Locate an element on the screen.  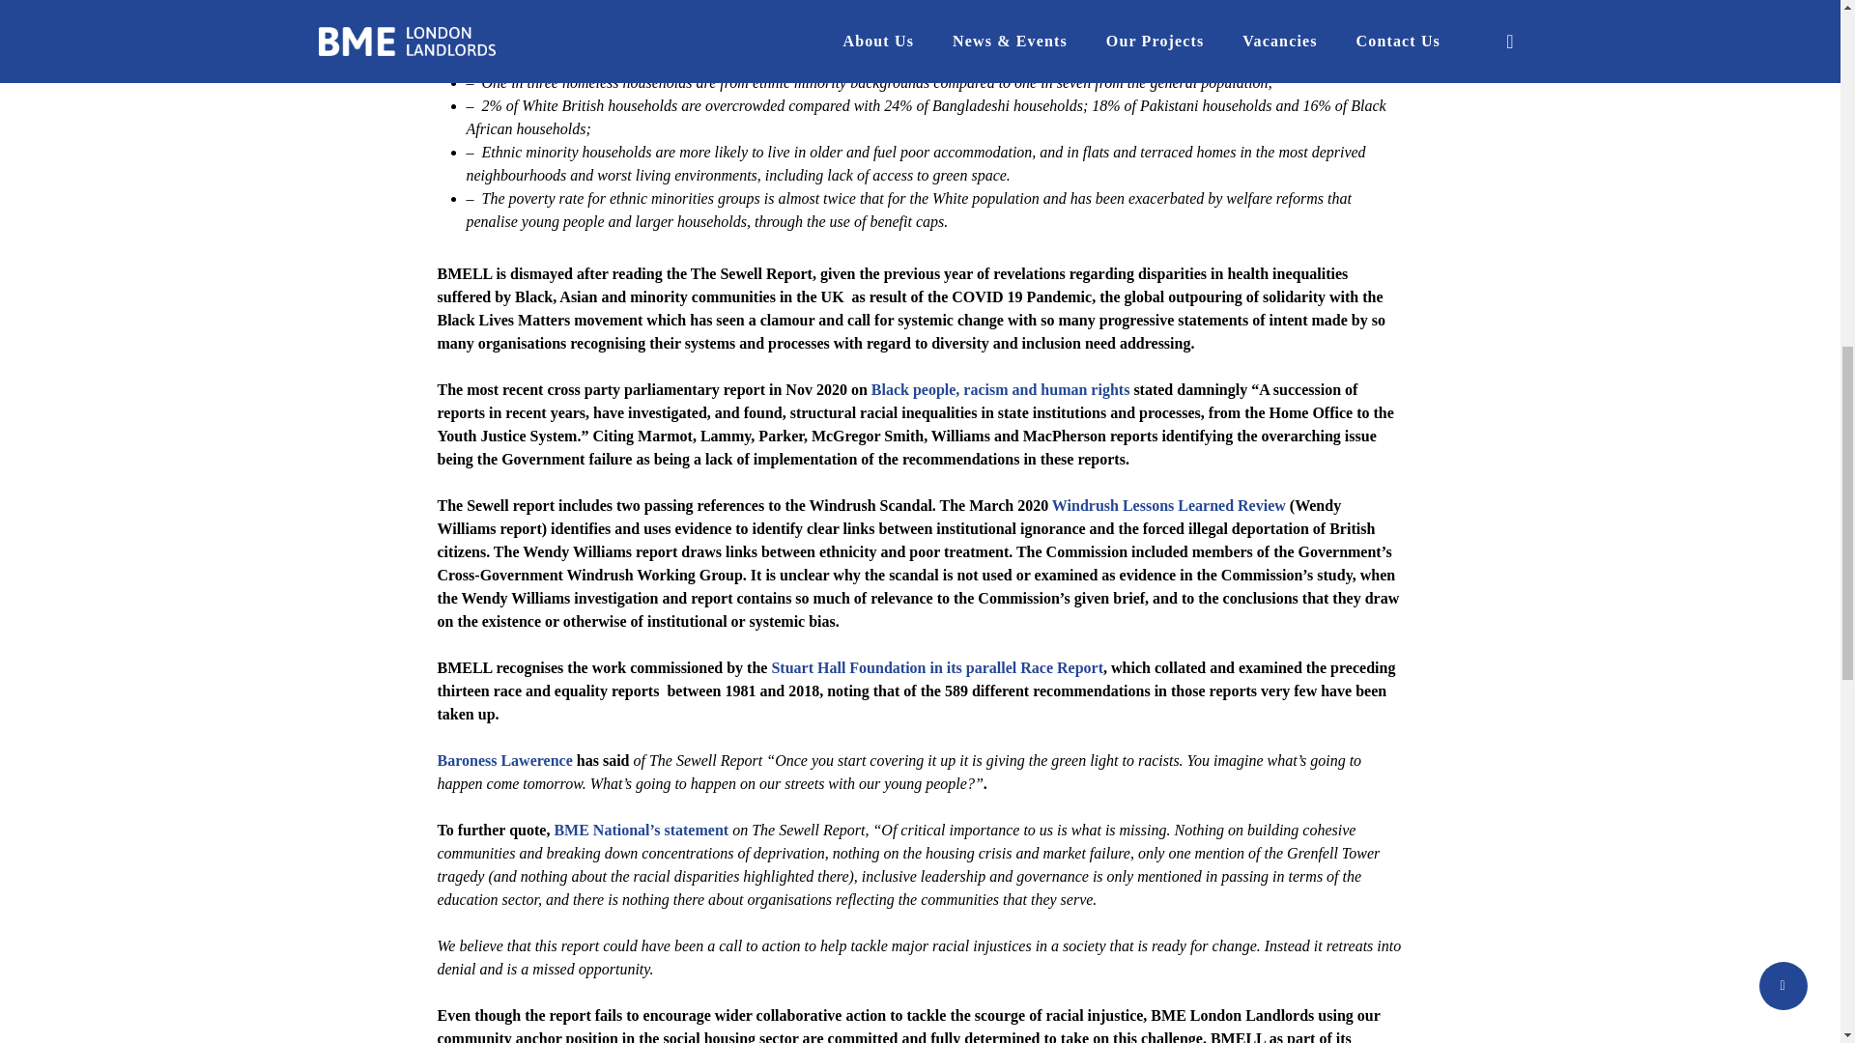
Windrush Lessons Learned Review is located at coordinates (1168, 506).